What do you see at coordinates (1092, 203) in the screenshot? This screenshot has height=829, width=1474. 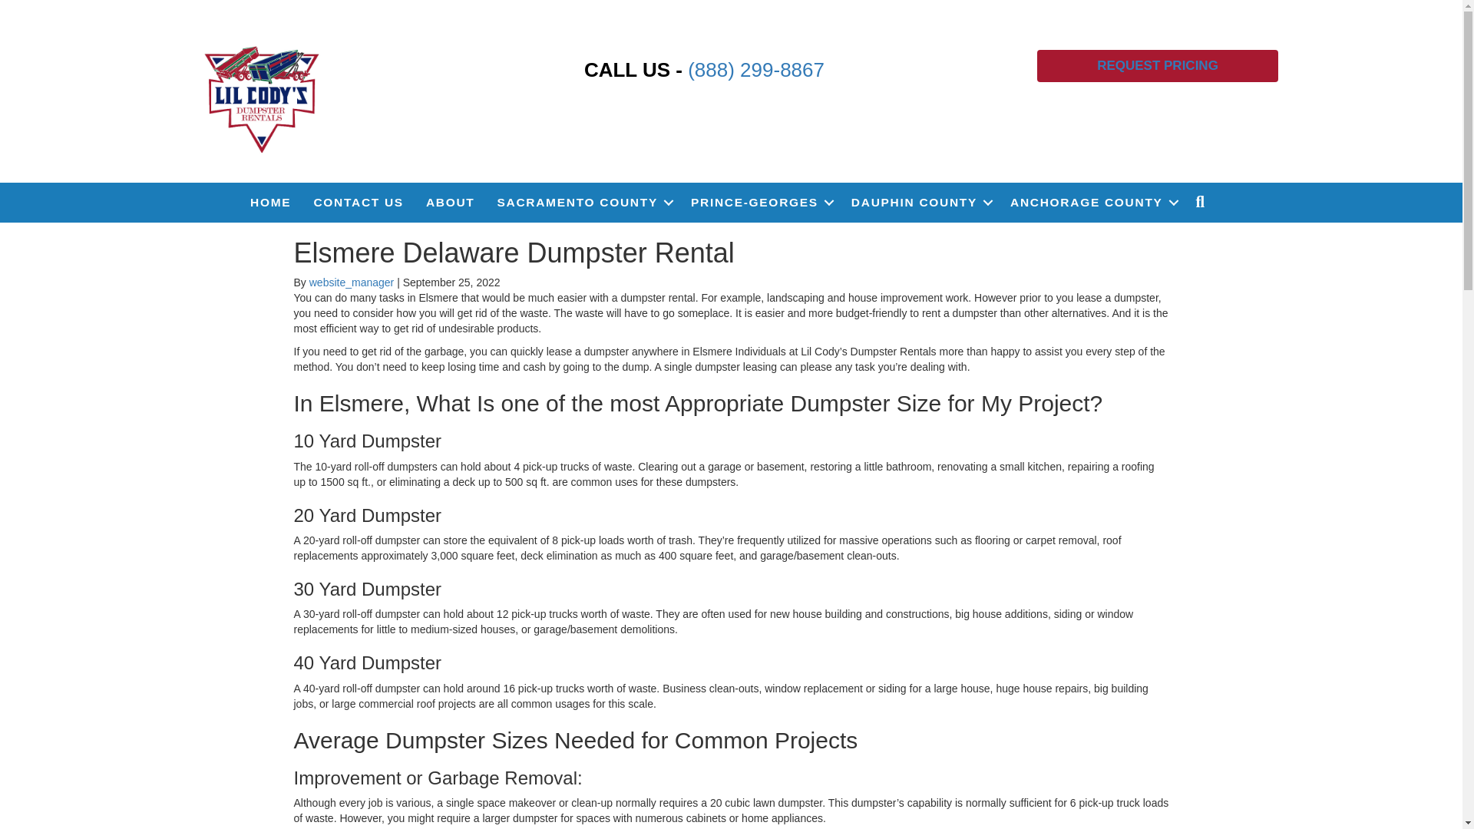 I see `ANCHORAGE COUNTY` at bounding box center [1092, 203].